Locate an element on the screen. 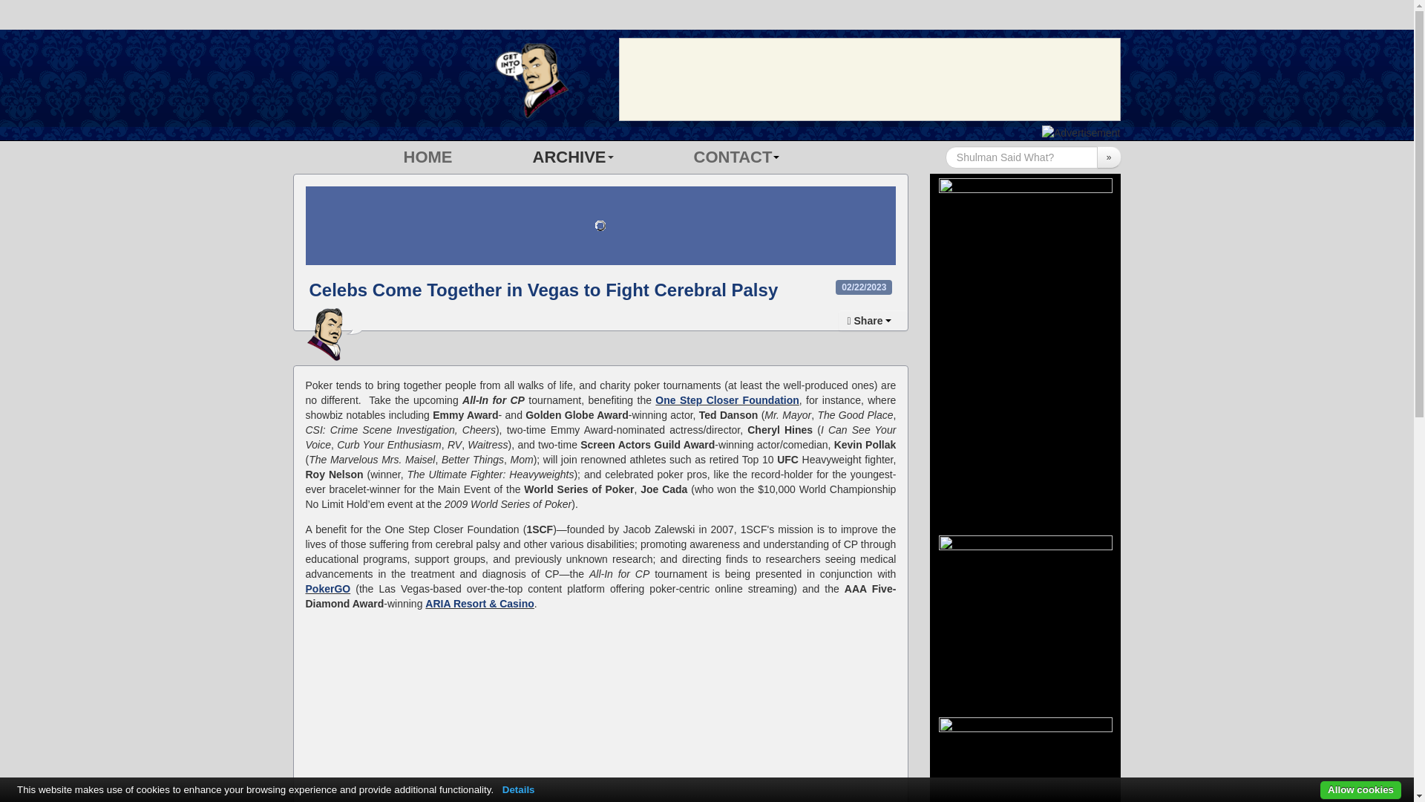 The image size is (1425, 802). CONTACT is located at coordinates (736, 157).